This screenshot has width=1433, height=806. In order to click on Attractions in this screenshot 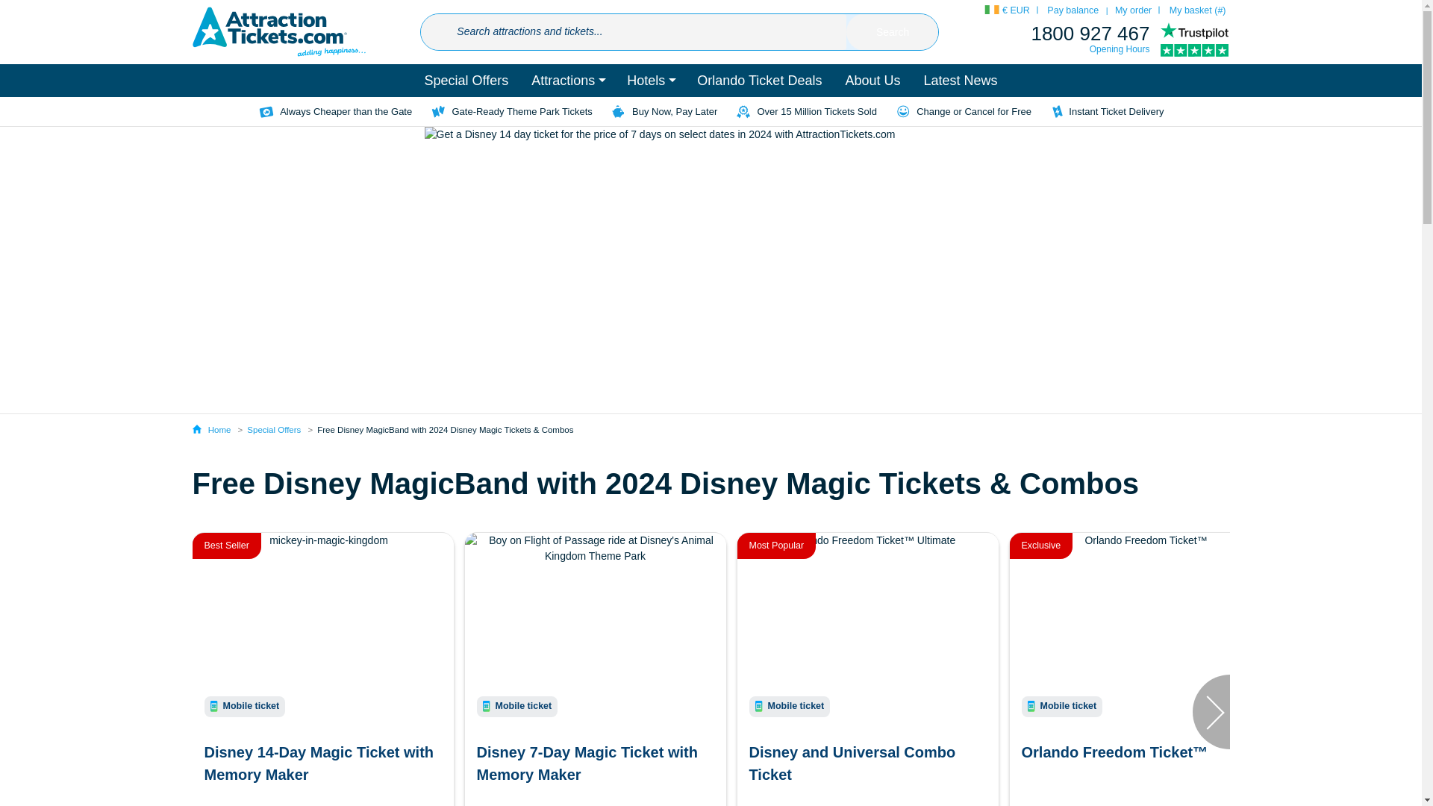, I will do `click(567, 81)`.